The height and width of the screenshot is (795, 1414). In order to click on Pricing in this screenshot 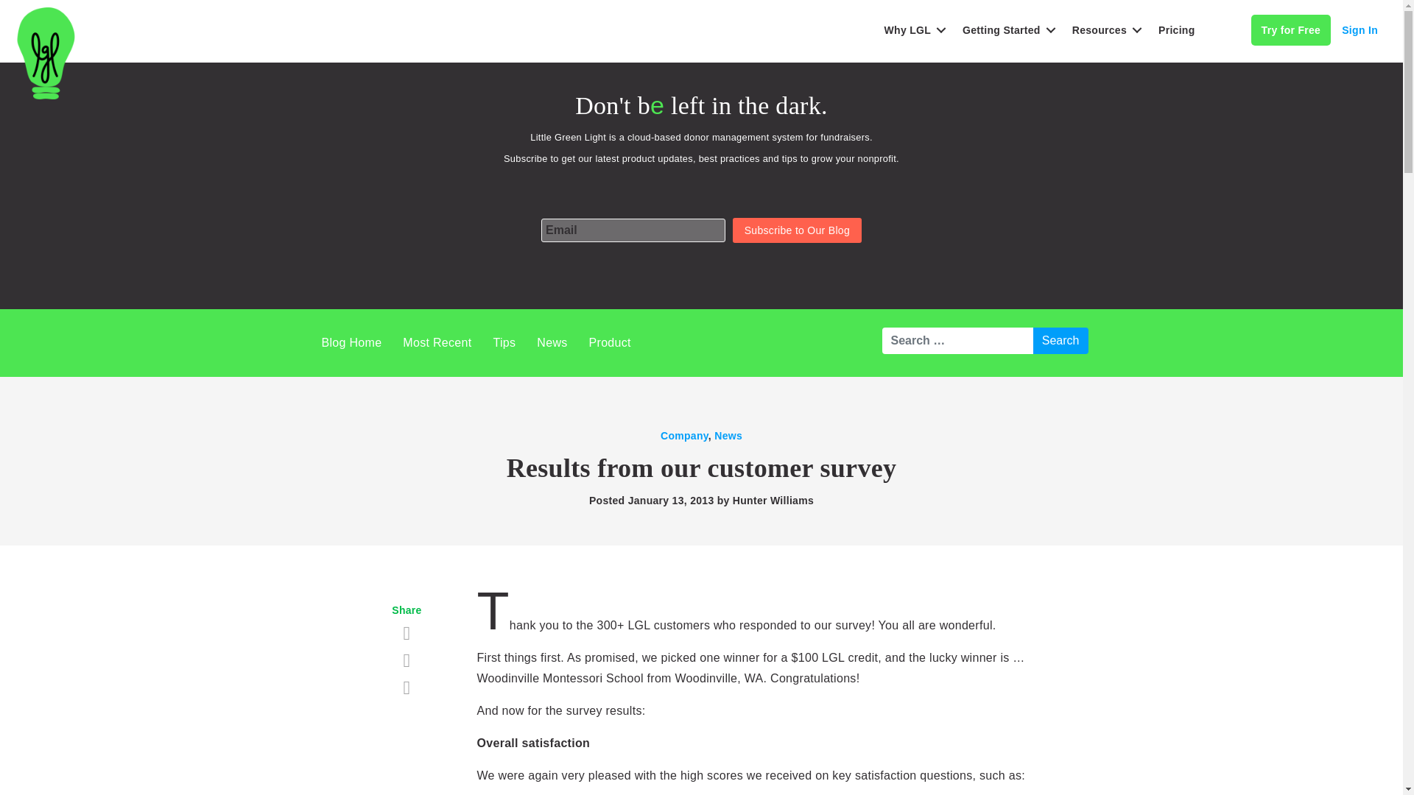, I will do `click(1177, 29)`.